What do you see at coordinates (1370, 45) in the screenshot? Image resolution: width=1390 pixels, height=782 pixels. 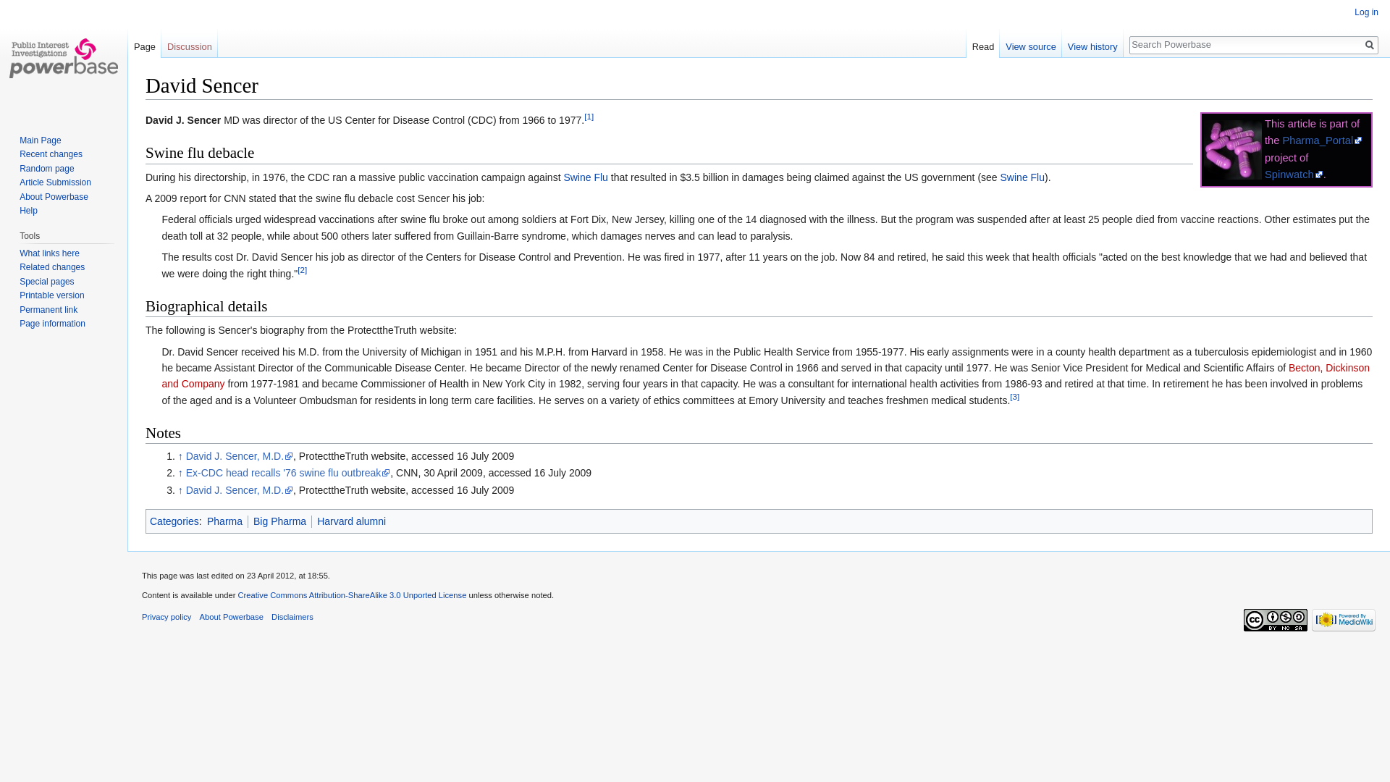 I see `Go to a page with this exact name if it exists` at bounding box center [1370, 45].